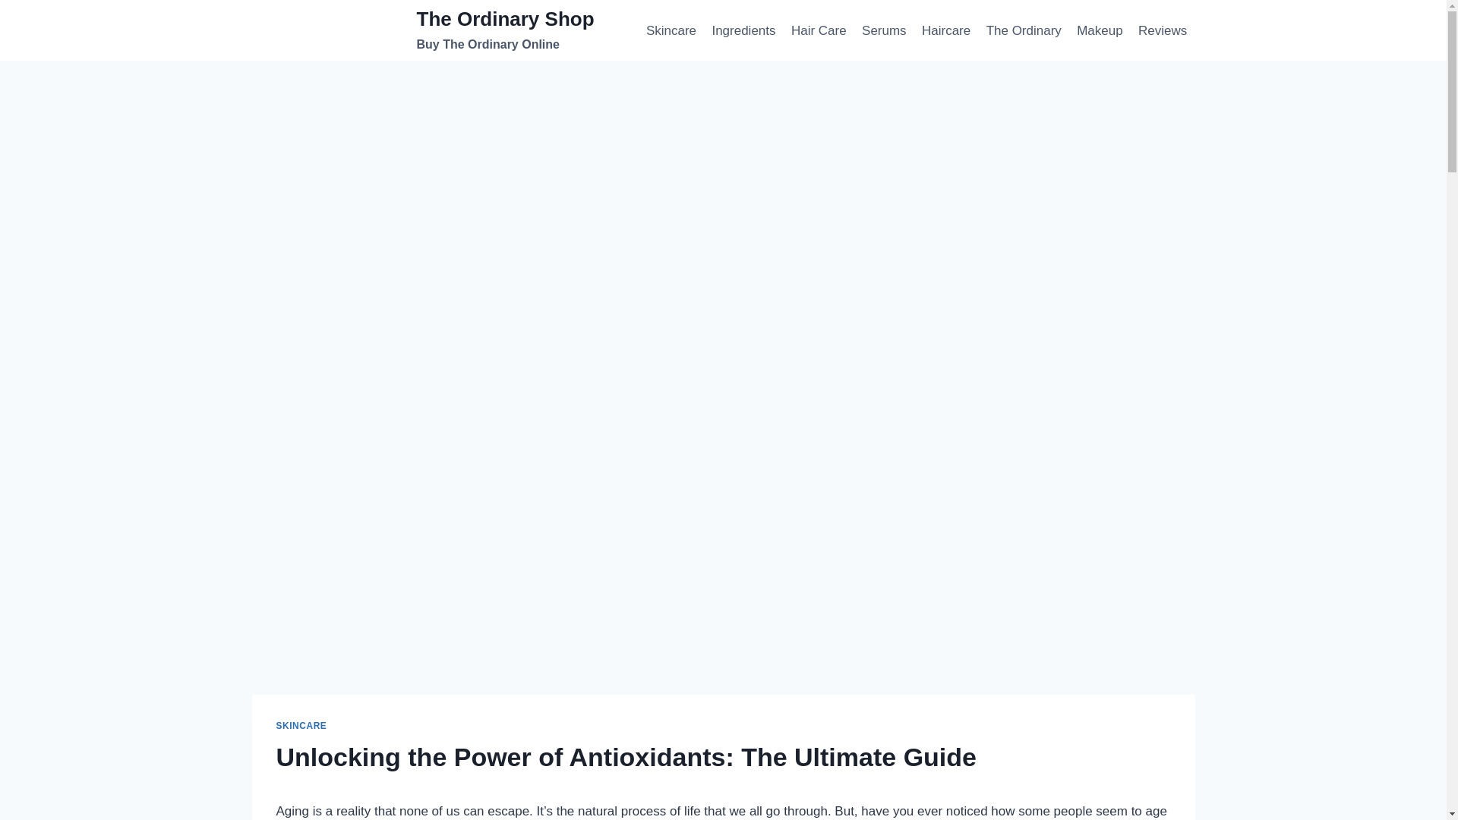 This screenshot has height=820, width=1458. Describe the element at coordinates (1024, 30) in the screenshot. I see `Hair Care` at that location.